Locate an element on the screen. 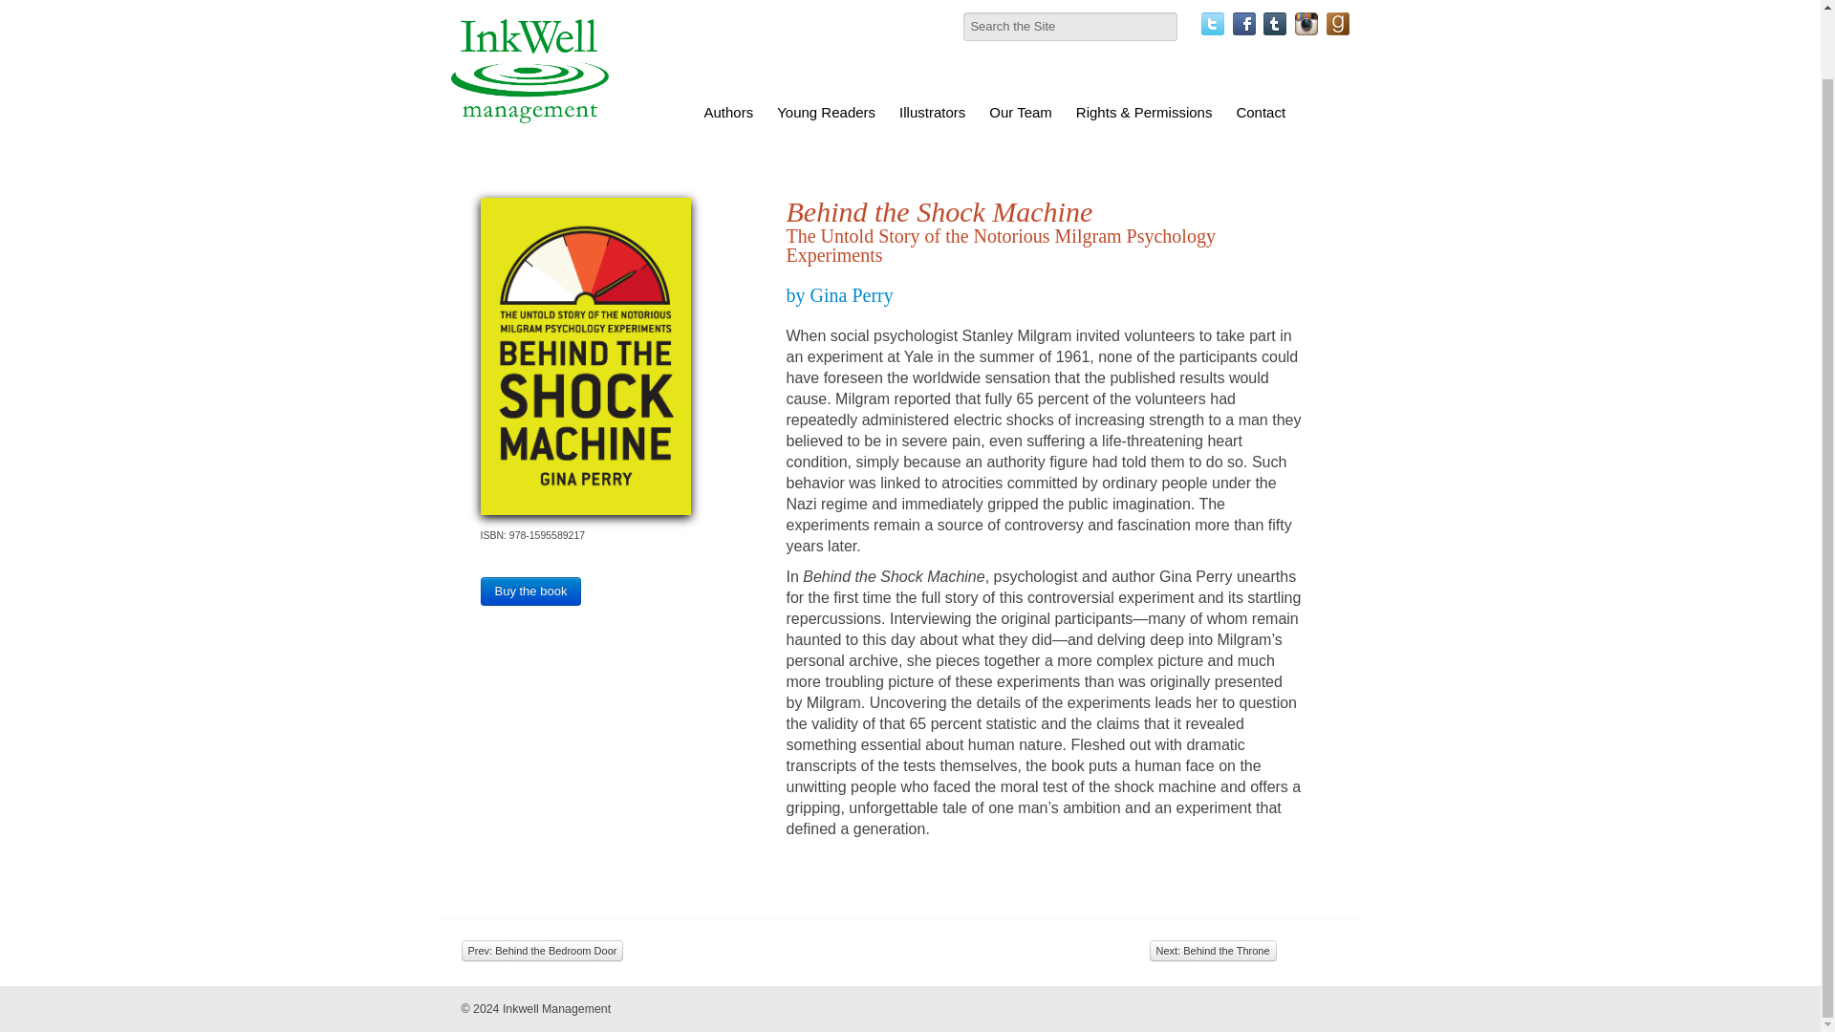  Illustrators is located at coordinates (933, 42).